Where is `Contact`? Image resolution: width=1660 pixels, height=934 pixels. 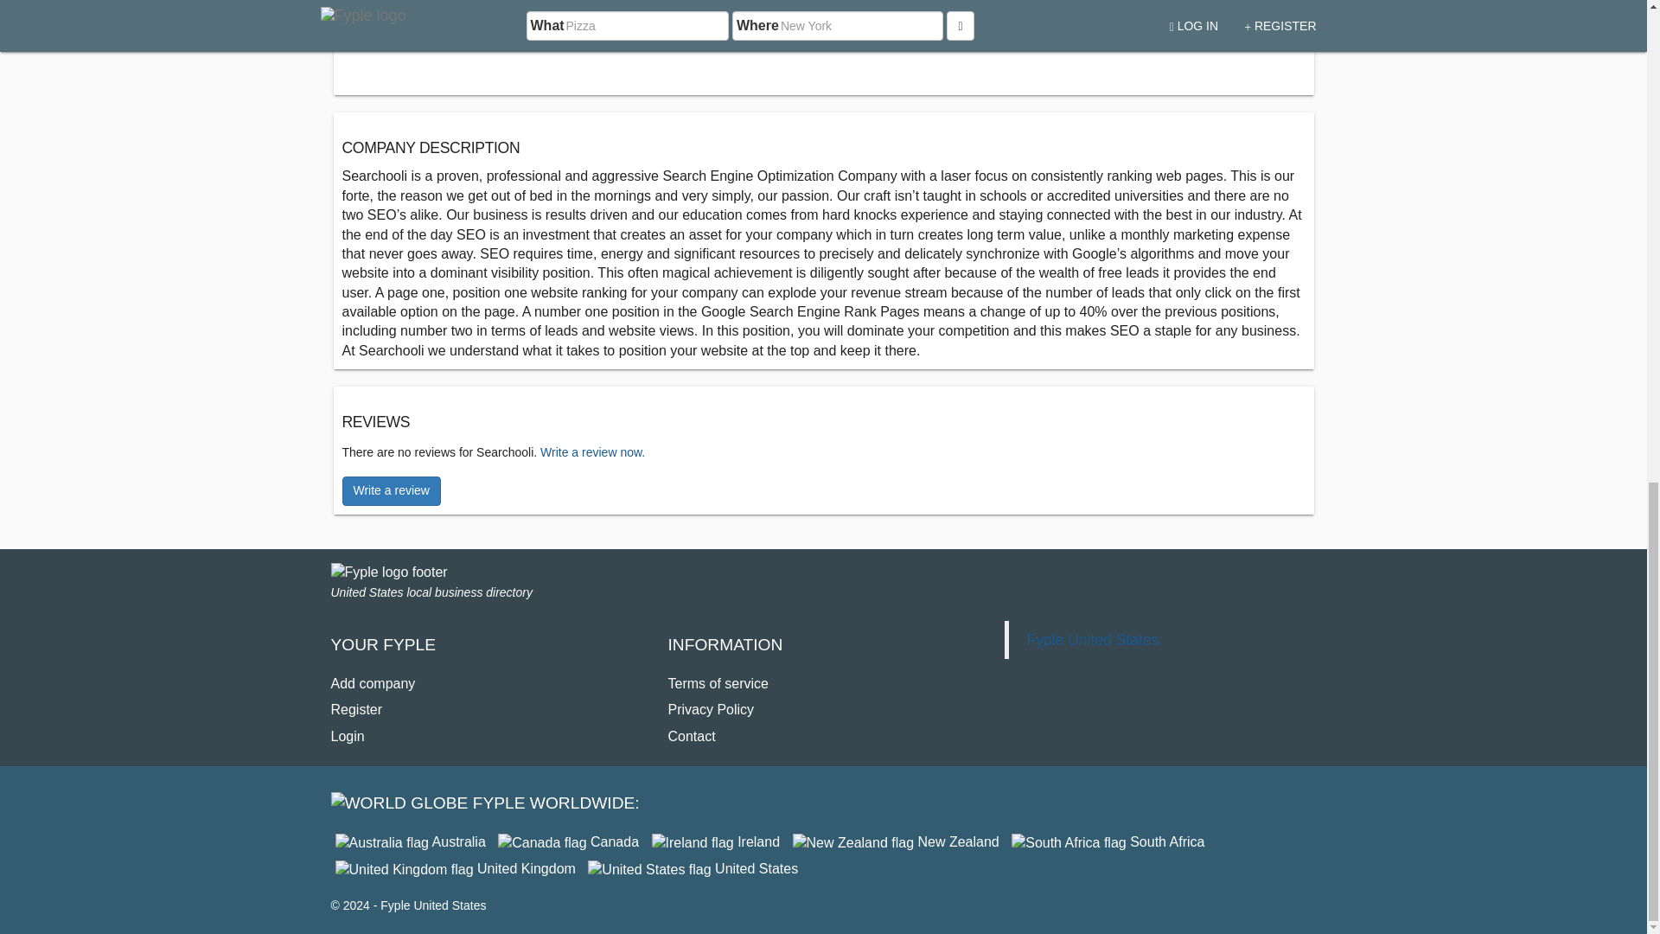
Contact is located at coordinates (691, 736).